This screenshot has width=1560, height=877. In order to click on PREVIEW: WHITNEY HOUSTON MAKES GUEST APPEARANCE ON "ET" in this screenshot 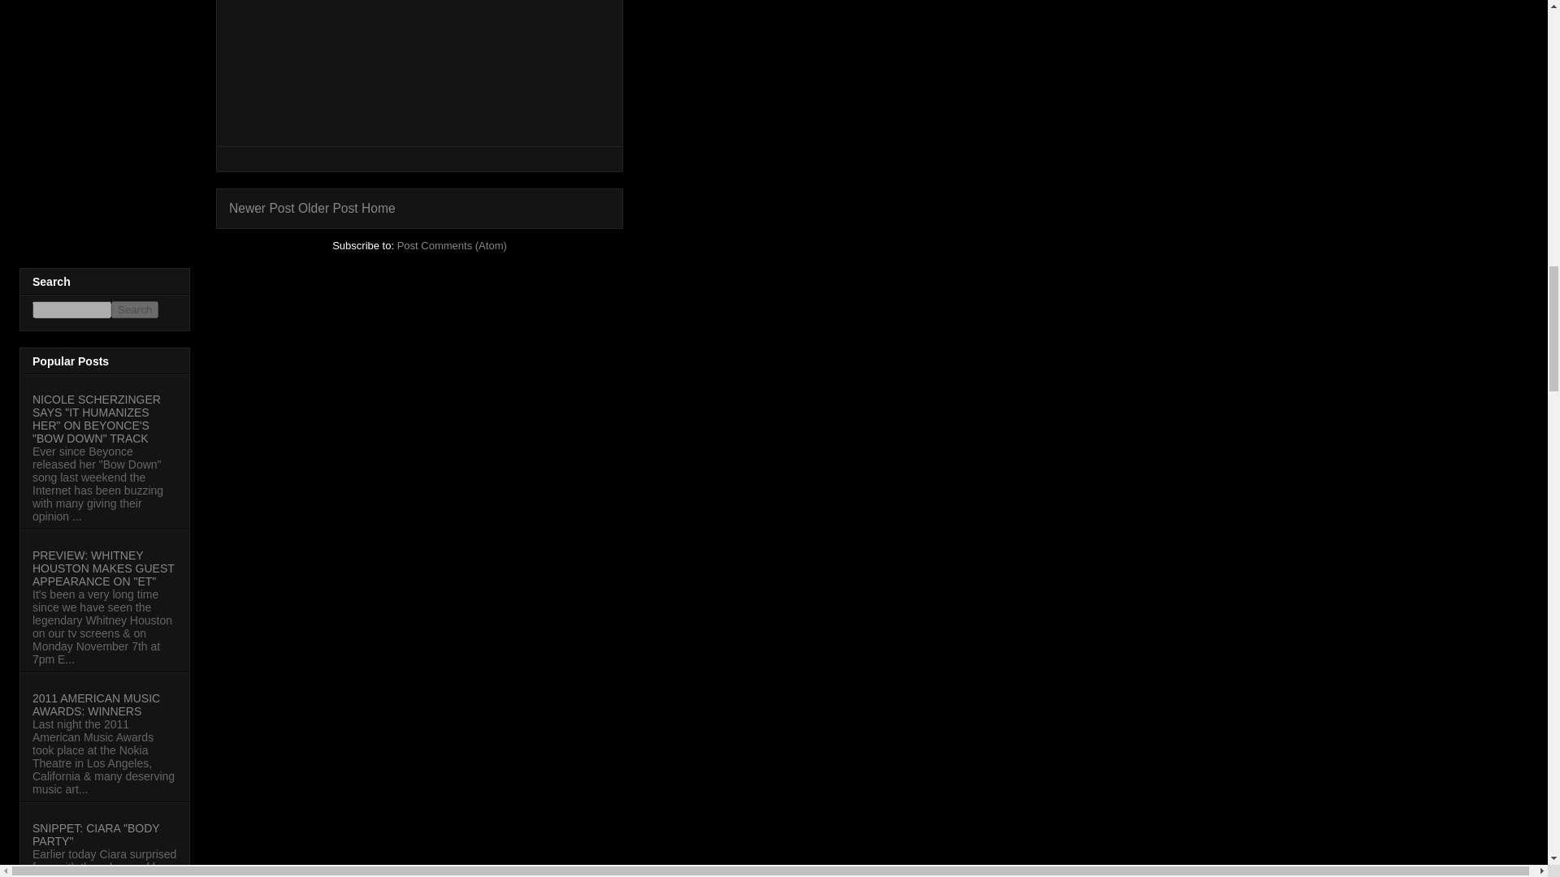, I will do `click(104, 568)`.